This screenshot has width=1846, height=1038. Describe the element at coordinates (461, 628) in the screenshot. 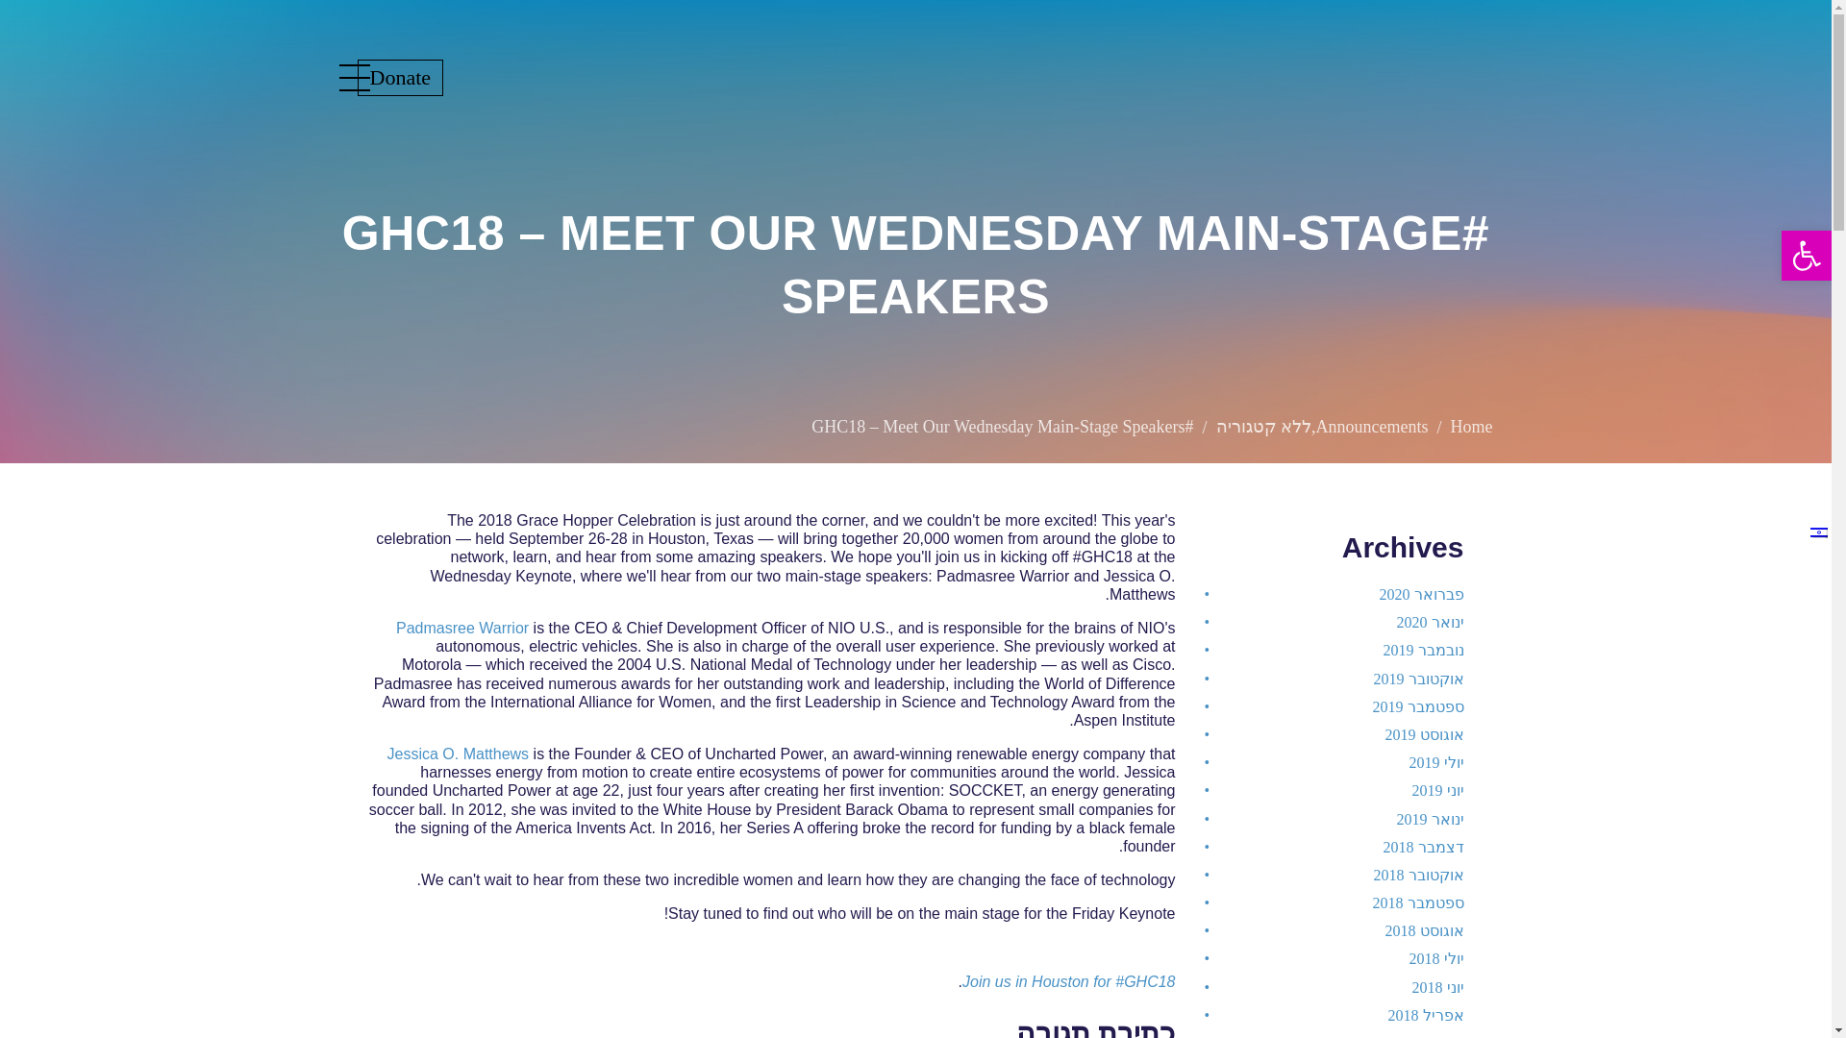

I see `Padmasree Warrior` at that location.